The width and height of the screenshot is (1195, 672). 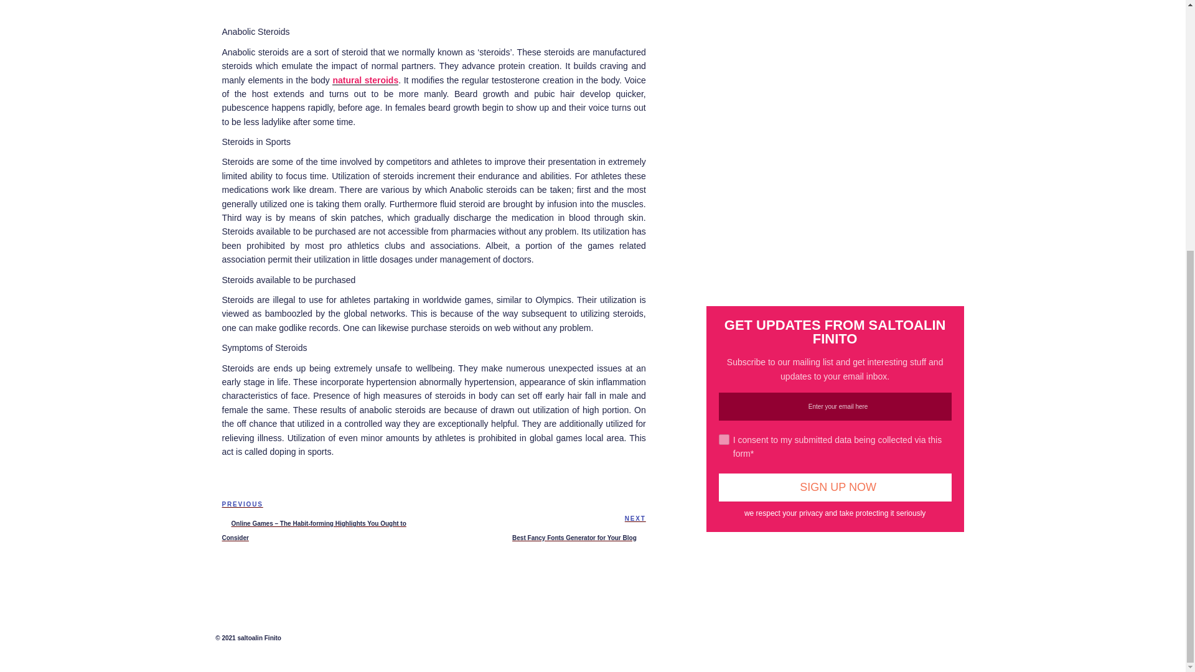 What do you see at coordinates (835, 487) in the screenshot?
I see `Sign Up Now` at bounding box center [835, 487].